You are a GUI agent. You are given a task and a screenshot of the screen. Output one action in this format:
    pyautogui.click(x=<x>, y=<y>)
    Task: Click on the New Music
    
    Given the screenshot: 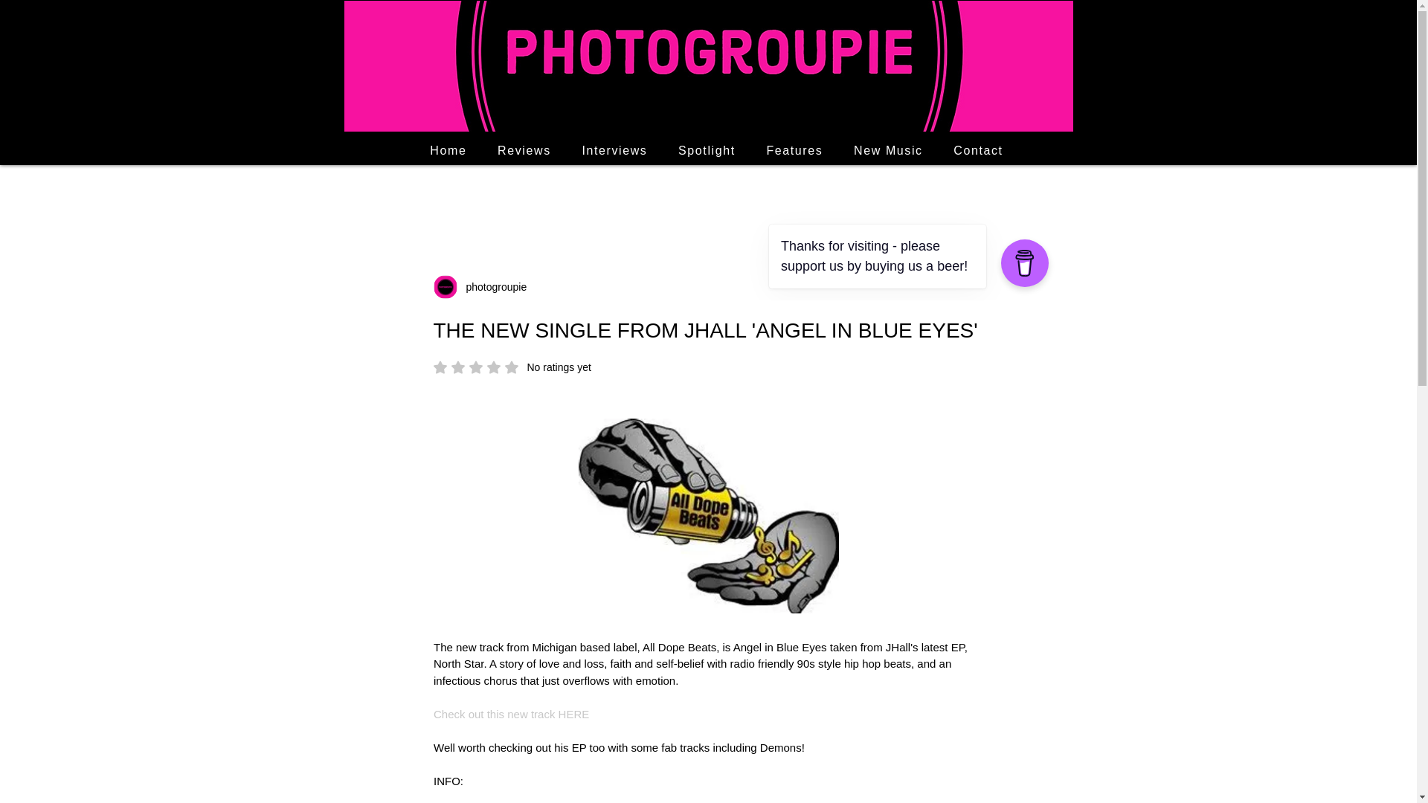 What is the action you would take?
    pyautogui.click(x=706, y=150)
    